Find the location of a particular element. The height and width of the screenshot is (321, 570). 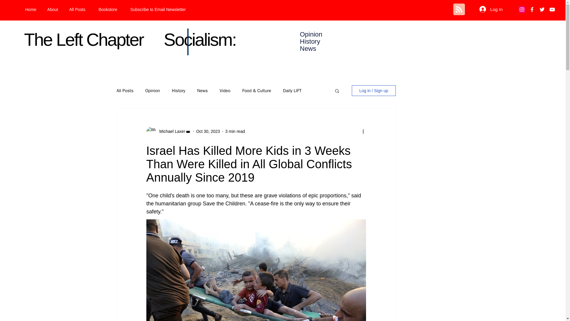

News is located at coordinates (202, 91).